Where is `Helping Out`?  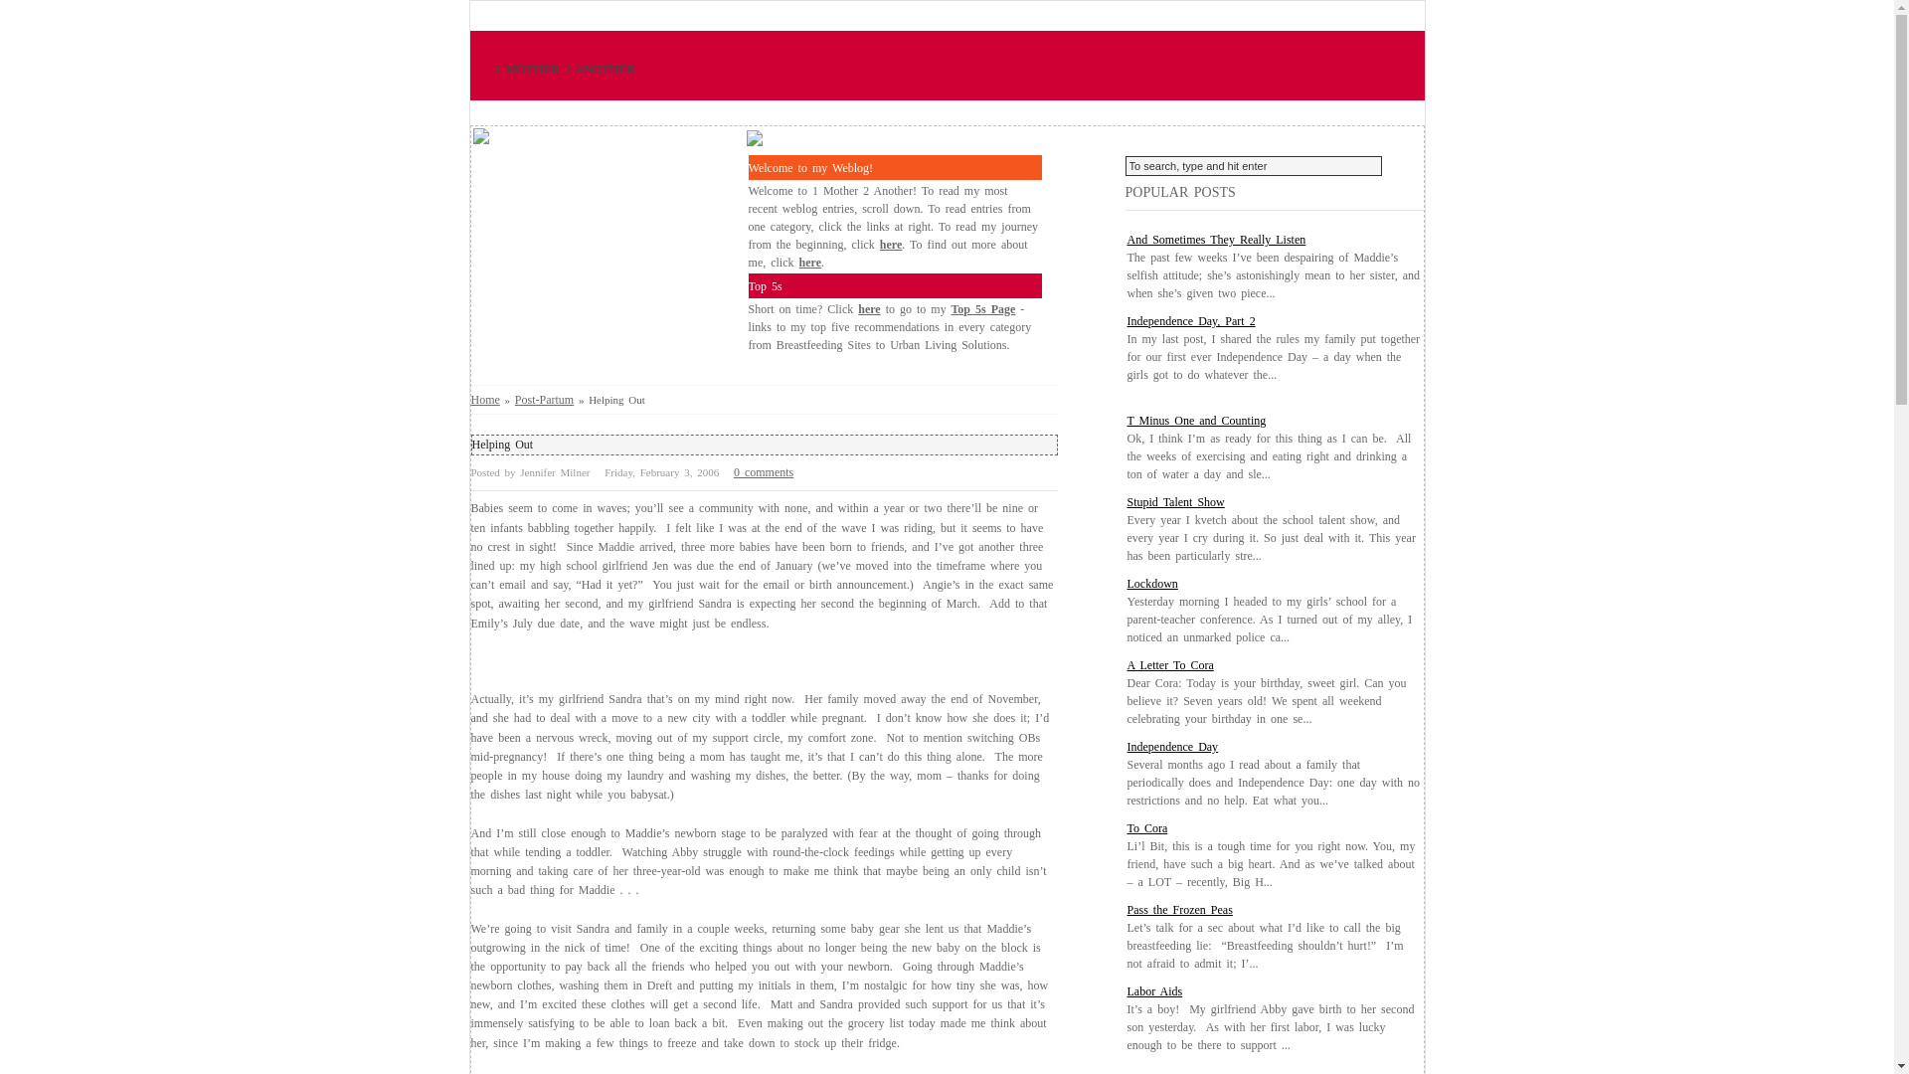 Helping Out is located at coordinates (502, 445).